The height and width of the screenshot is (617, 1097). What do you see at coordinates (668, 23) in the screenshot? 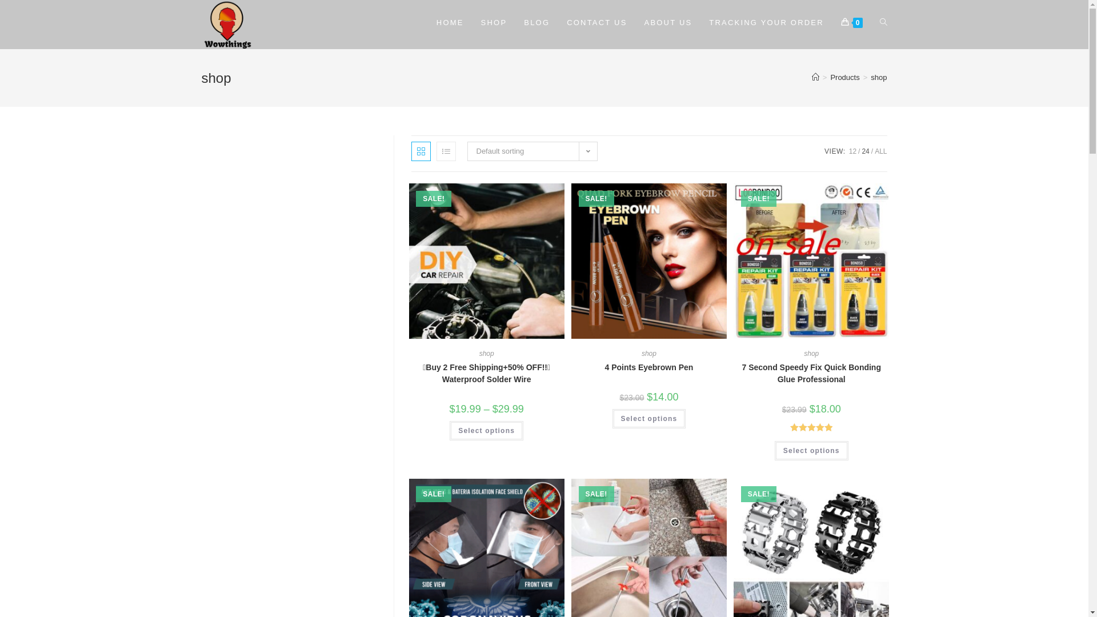
I see `ABOUT US` at bounding box center [668, 23].